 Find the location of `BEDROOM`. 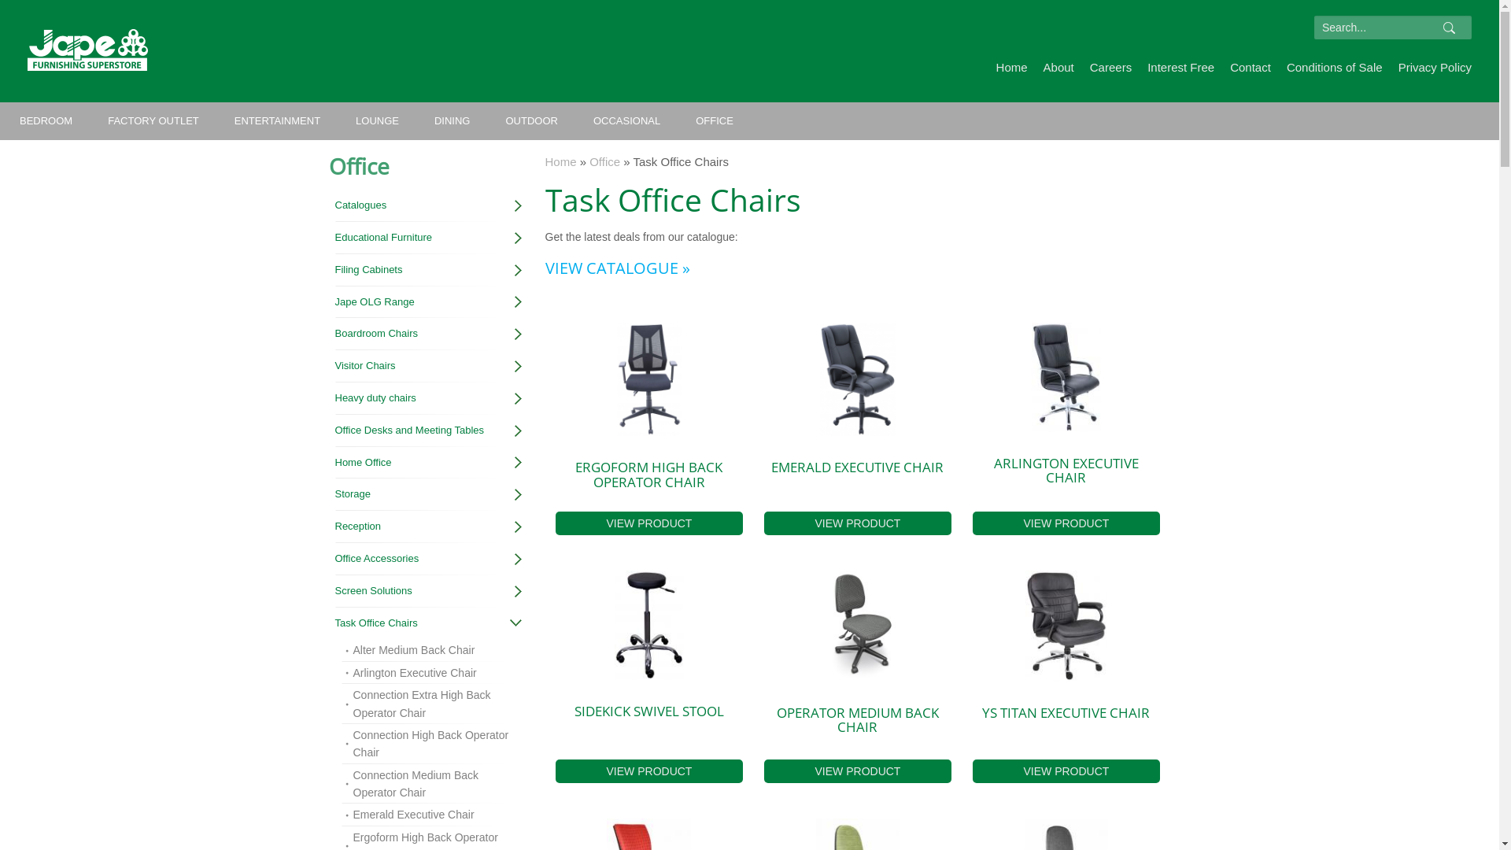

BEDROOM is located at coordinates (46, 121).